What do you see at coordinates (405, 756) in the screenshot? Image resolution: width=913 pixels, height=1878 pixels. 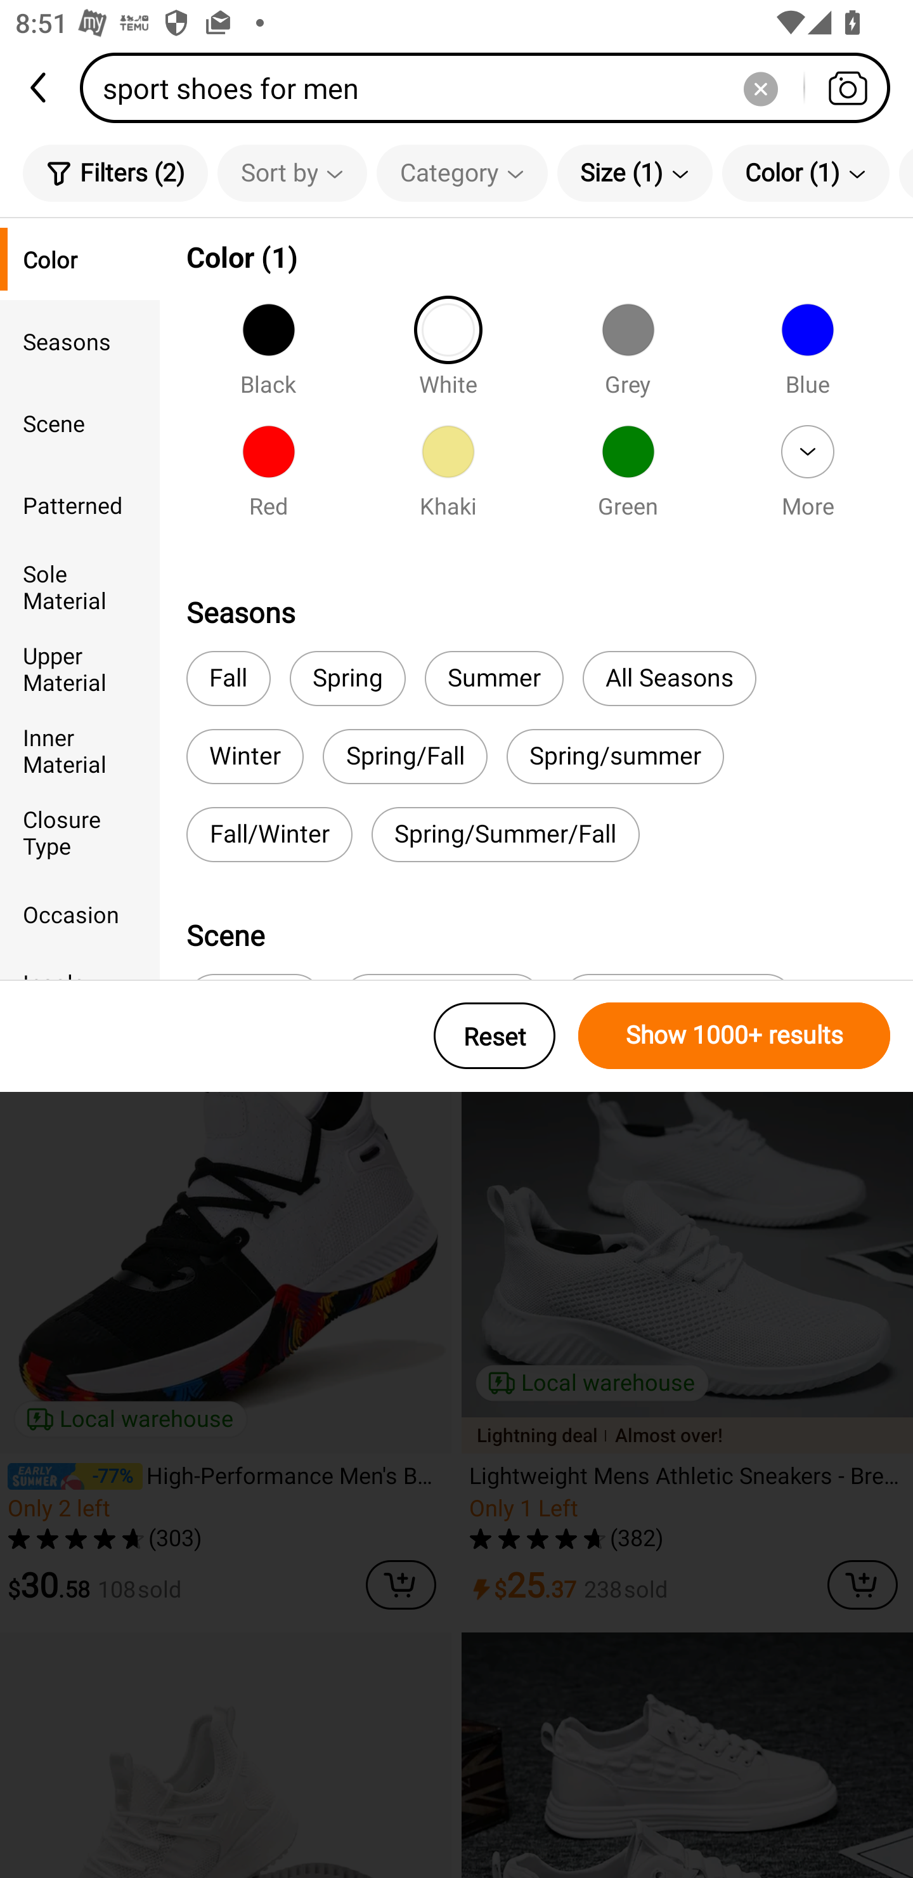 I see `Spring/Fall` at bounding box center [405, 756].